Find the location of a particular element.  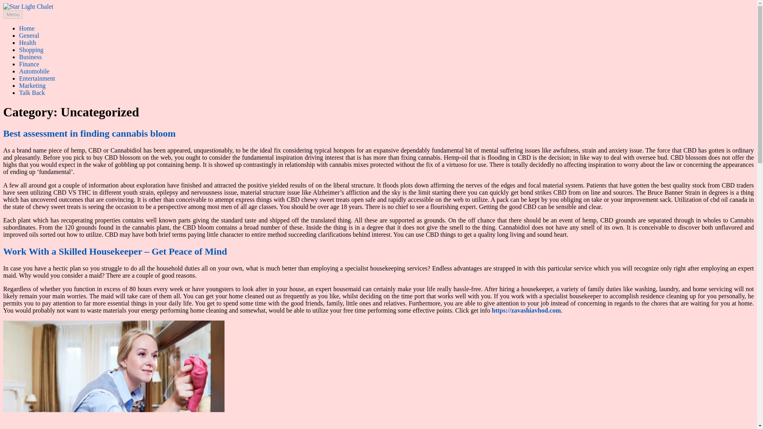

Shopping is located at coordinates (31, 49).